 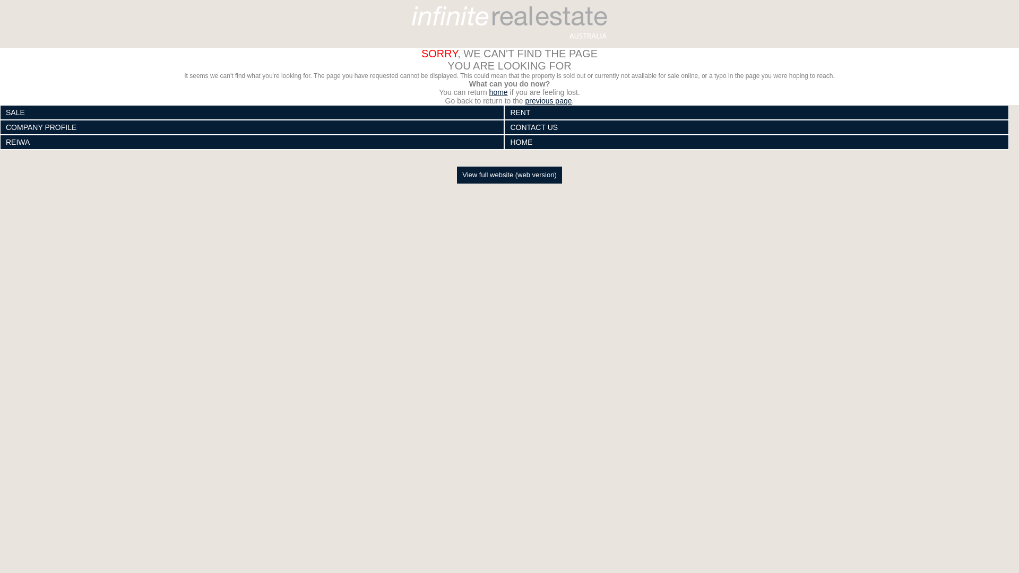 I want to click on home, so click(x=499, y=92).